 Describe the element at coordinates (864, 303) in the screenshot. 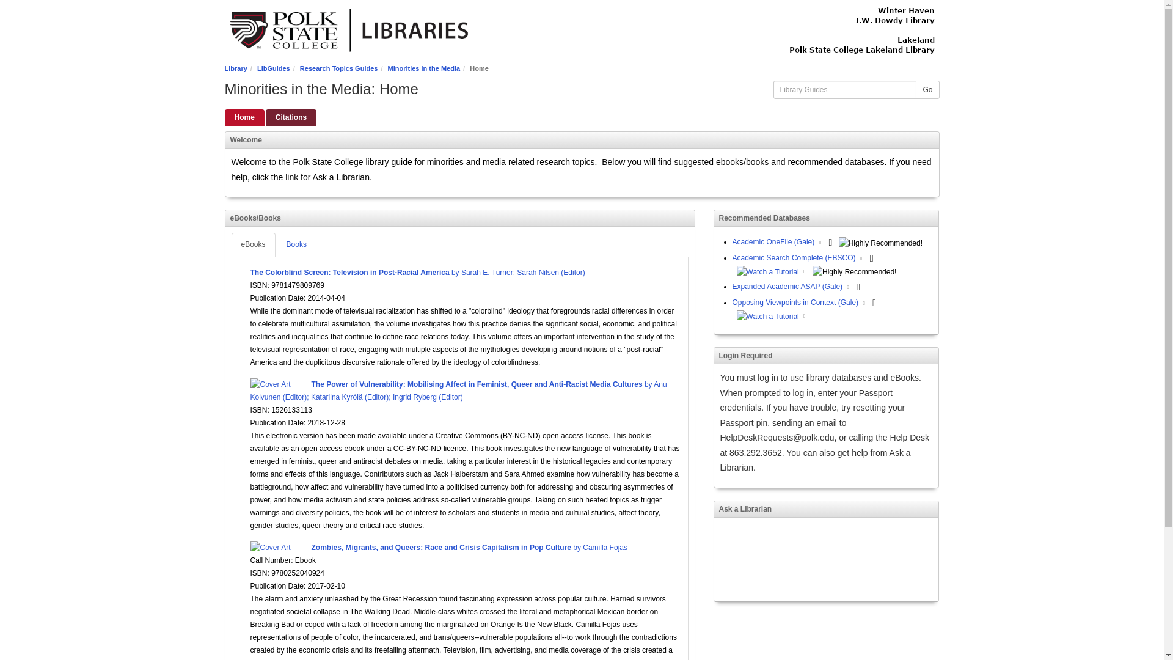

I see `This link opens in a new window` at that location.